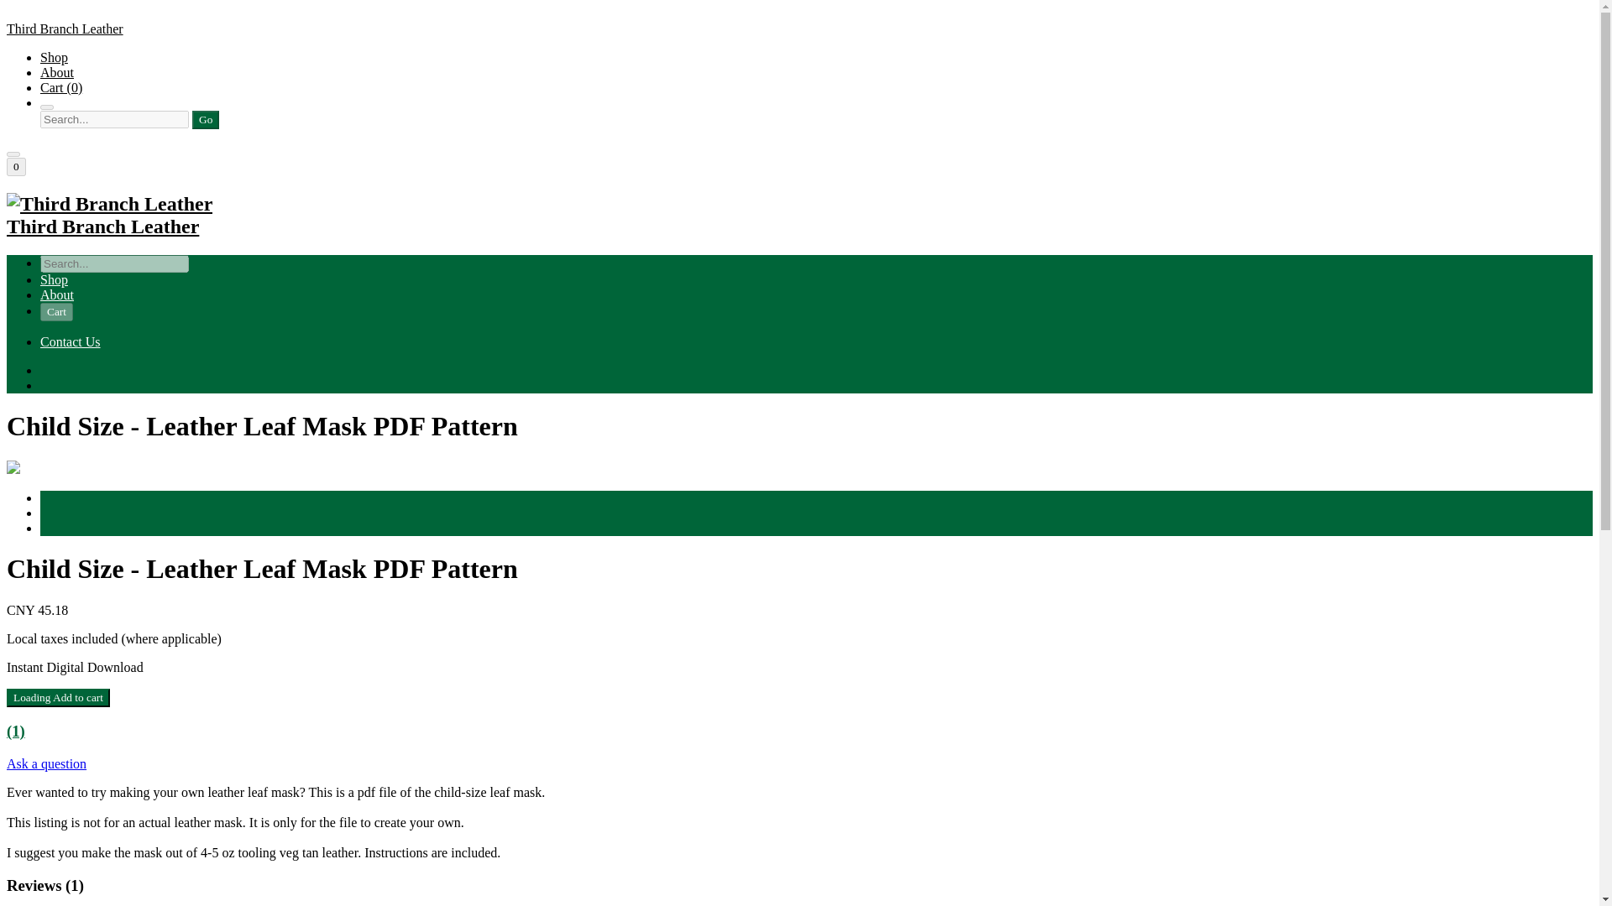 The image size is (1612, 906). What do you see at coordinates (57, 698) in the screenshot?
I see `Loading Add to cart` at bounding box center [57, 698].